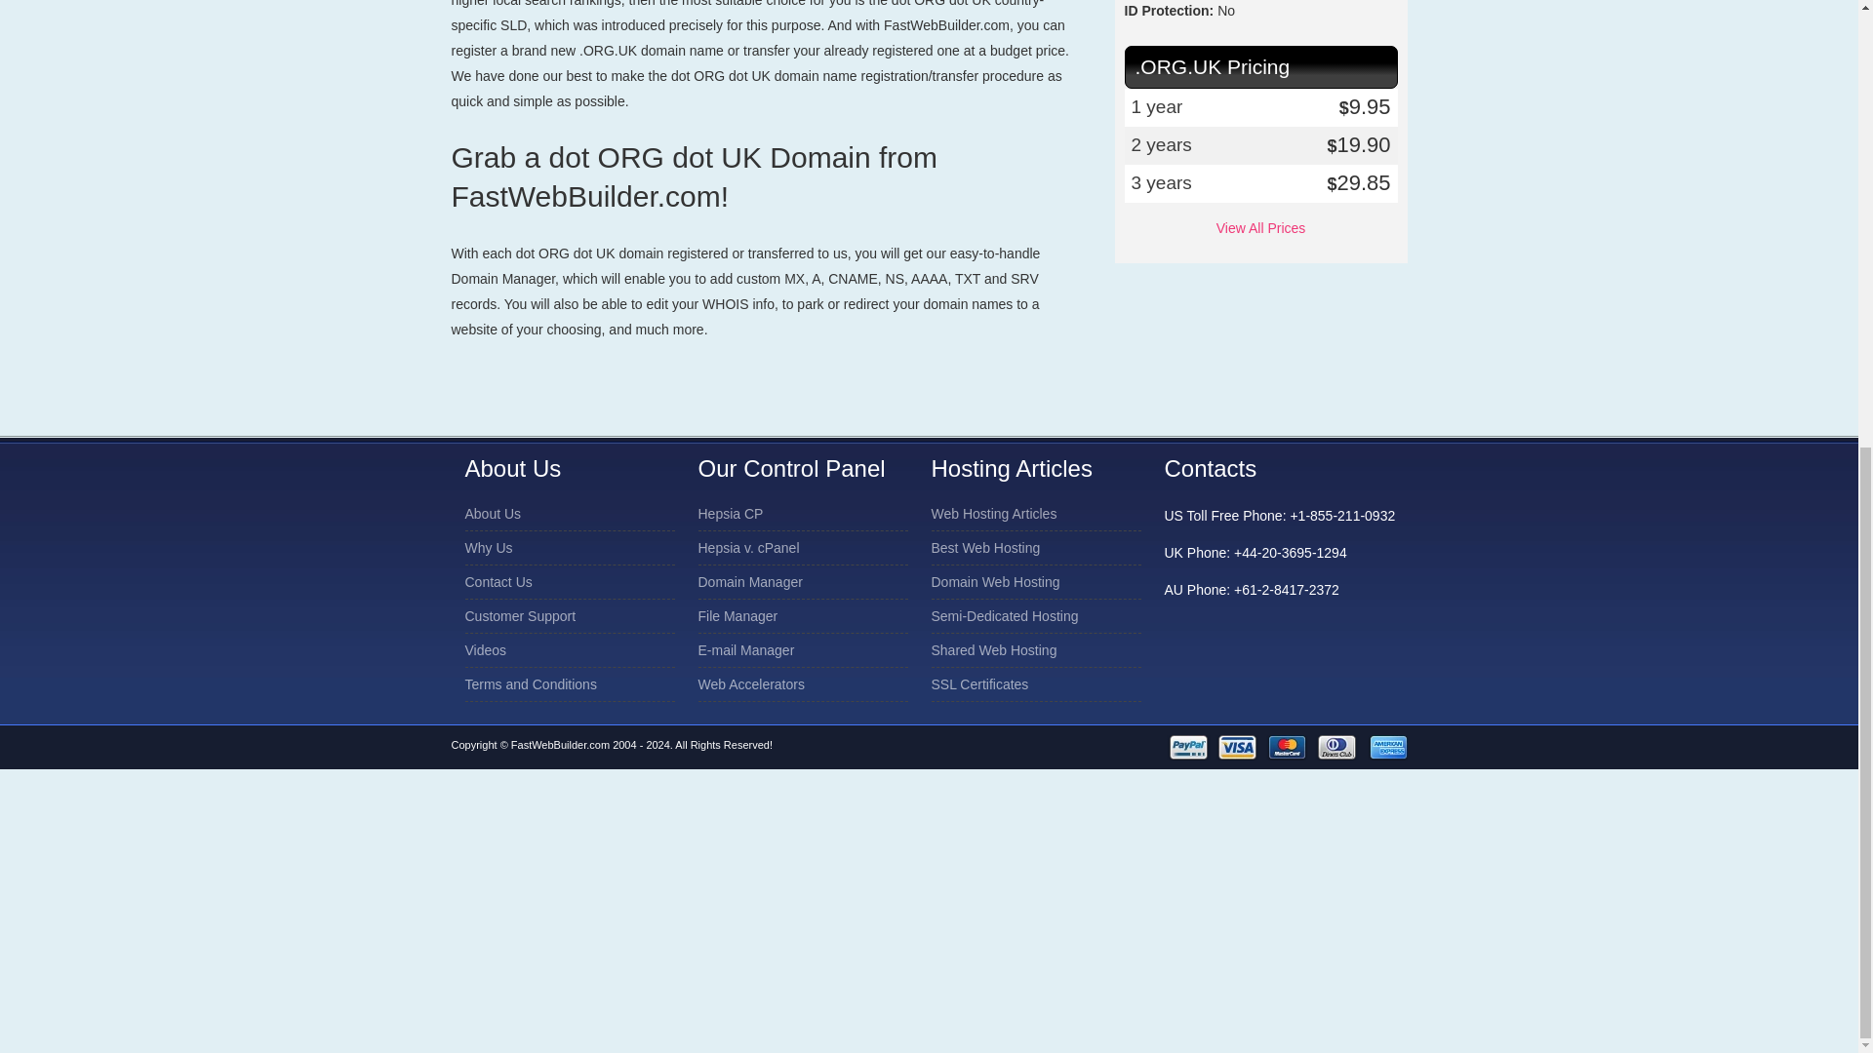 The width and height of the screenshot is (1873, 1053). I want to click on View All Prices, so click(1260, 227).